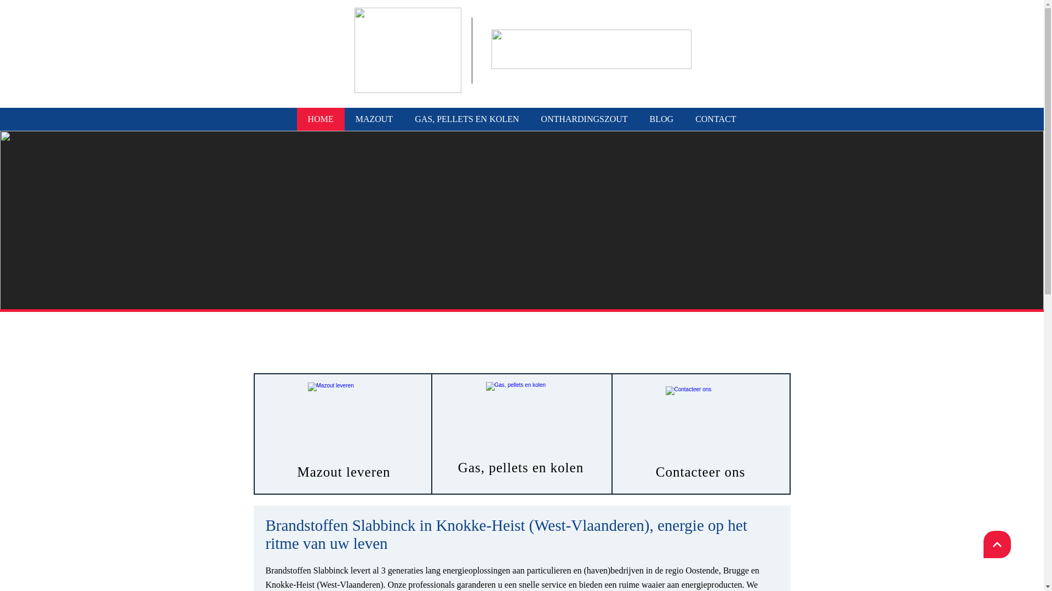 The width and height of the screenshot is (1052, 591). What do you see at coordinates (584, 119) in the screenshot?
I see `ONTHARDINGSZOUT` at bounding box center [584, 119].